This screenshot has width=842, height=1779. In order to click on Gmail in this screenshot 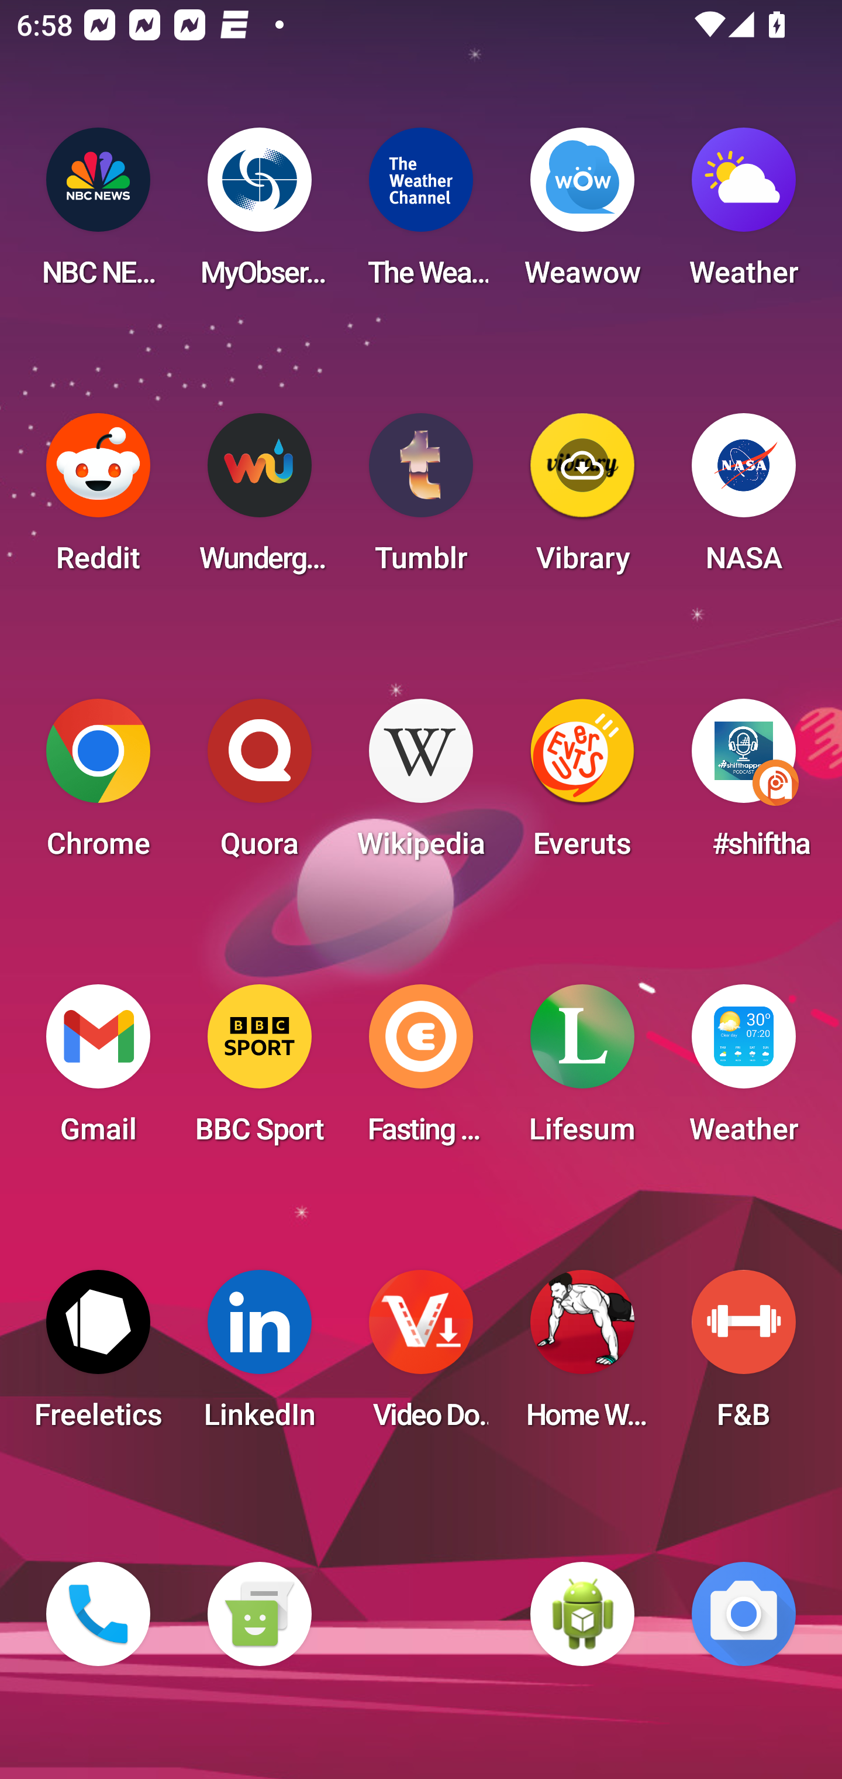, I will do `click(98, 1071)`.